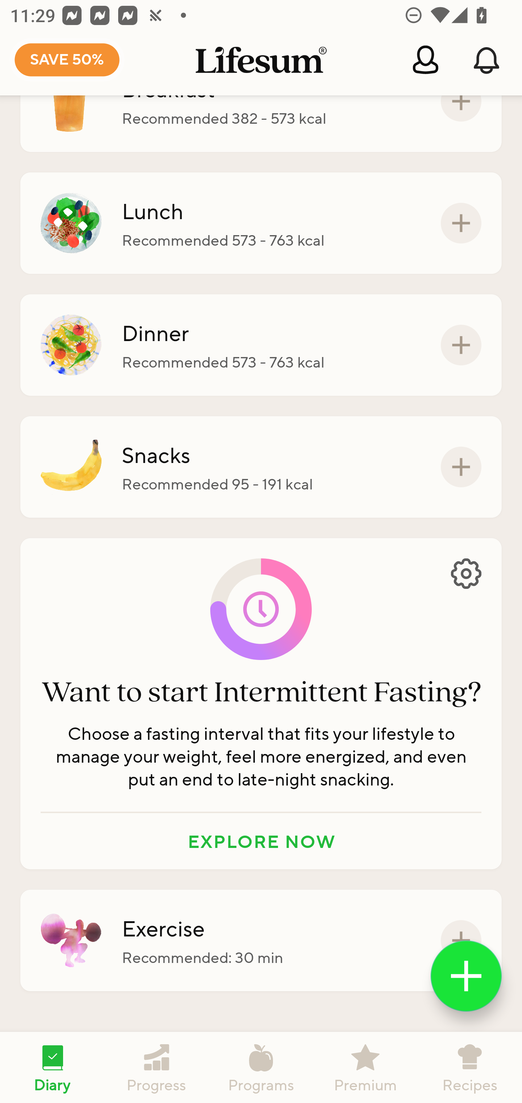  What do you see at coordinates (365, 1067) in the screenshot?
I see `Premium` at bounding box center [365, 1067].